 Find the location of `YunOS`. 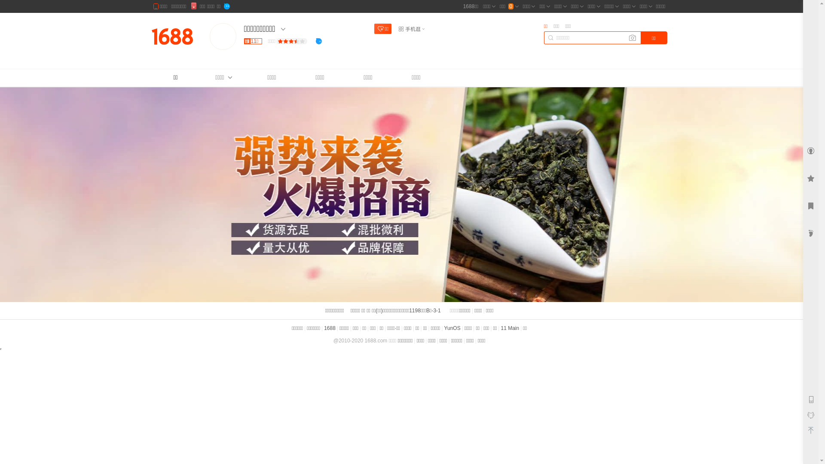

YunOS is located at coordinates (452, 328).